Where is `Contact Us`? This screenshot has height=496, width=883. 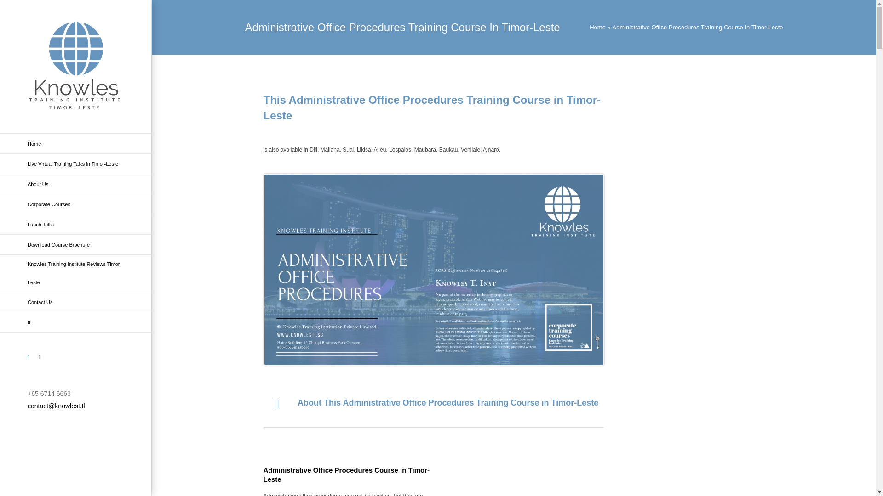 Contact Us is located at coordinates (76, 302).